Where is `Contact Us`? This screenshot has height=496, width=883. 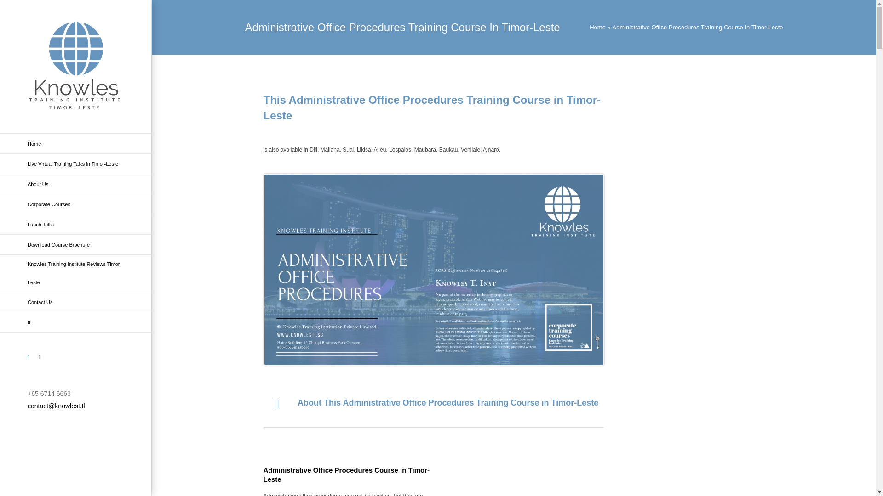 Contact Us is located at coordinates (76, 302).